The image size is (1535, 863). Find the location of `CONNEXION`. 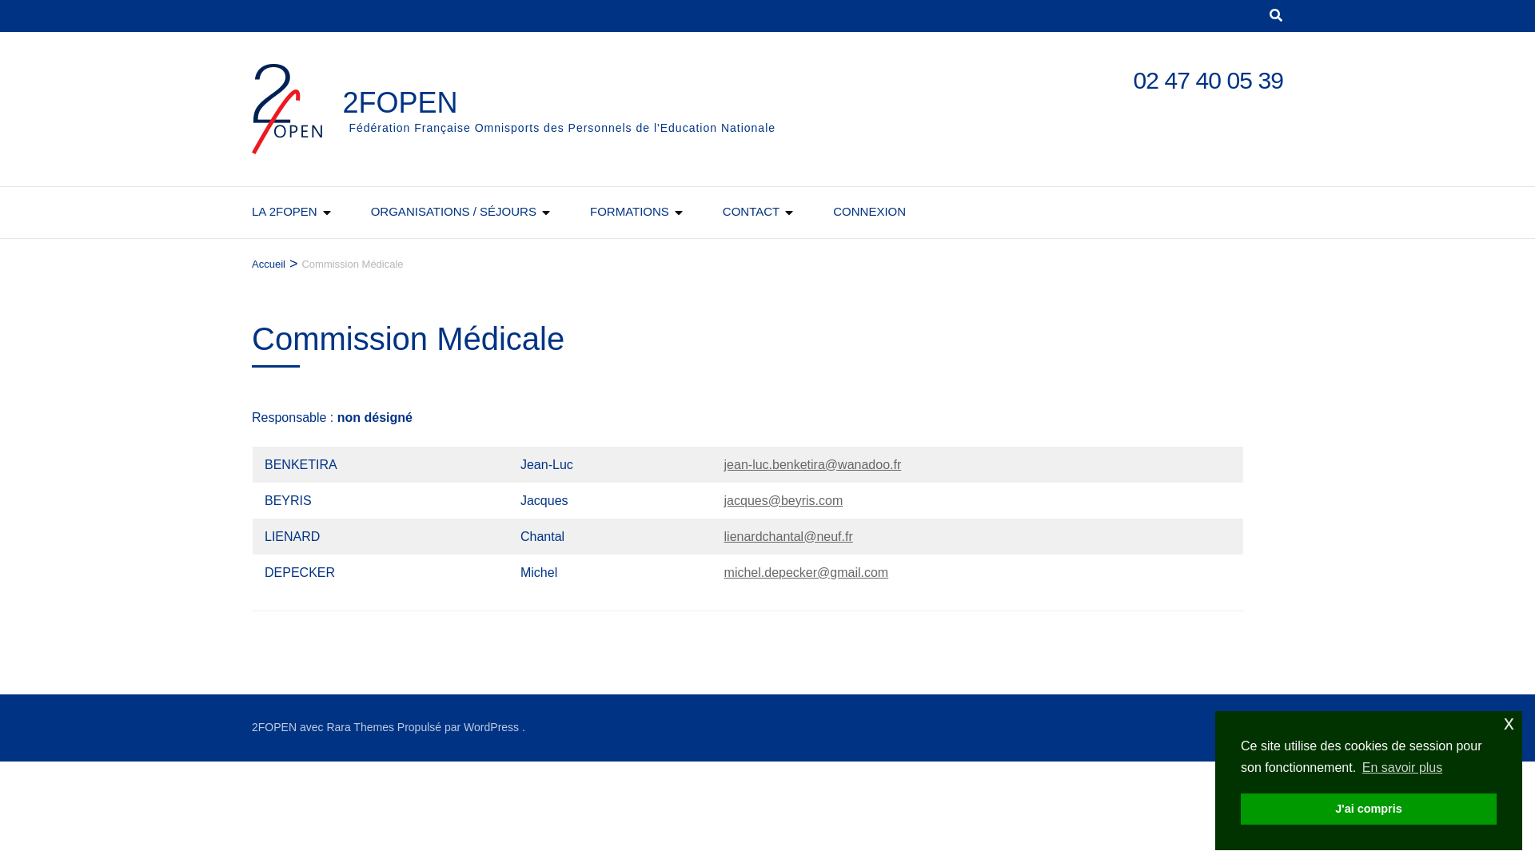

CONNEXION is located at coordinates (870, 213).